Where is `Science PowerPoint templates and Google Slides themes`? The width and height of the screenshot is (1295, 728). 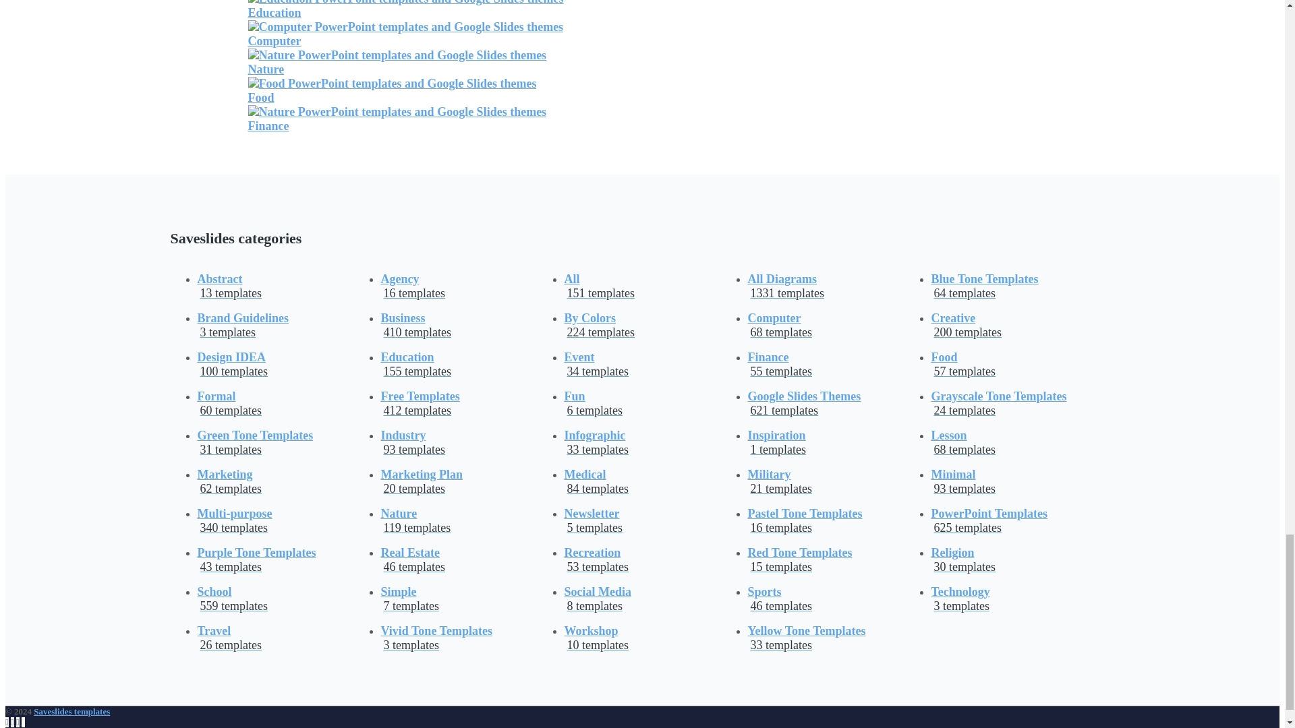 Science PowerPoint templates and Google Slides themes is located at coordinates (406, 34).